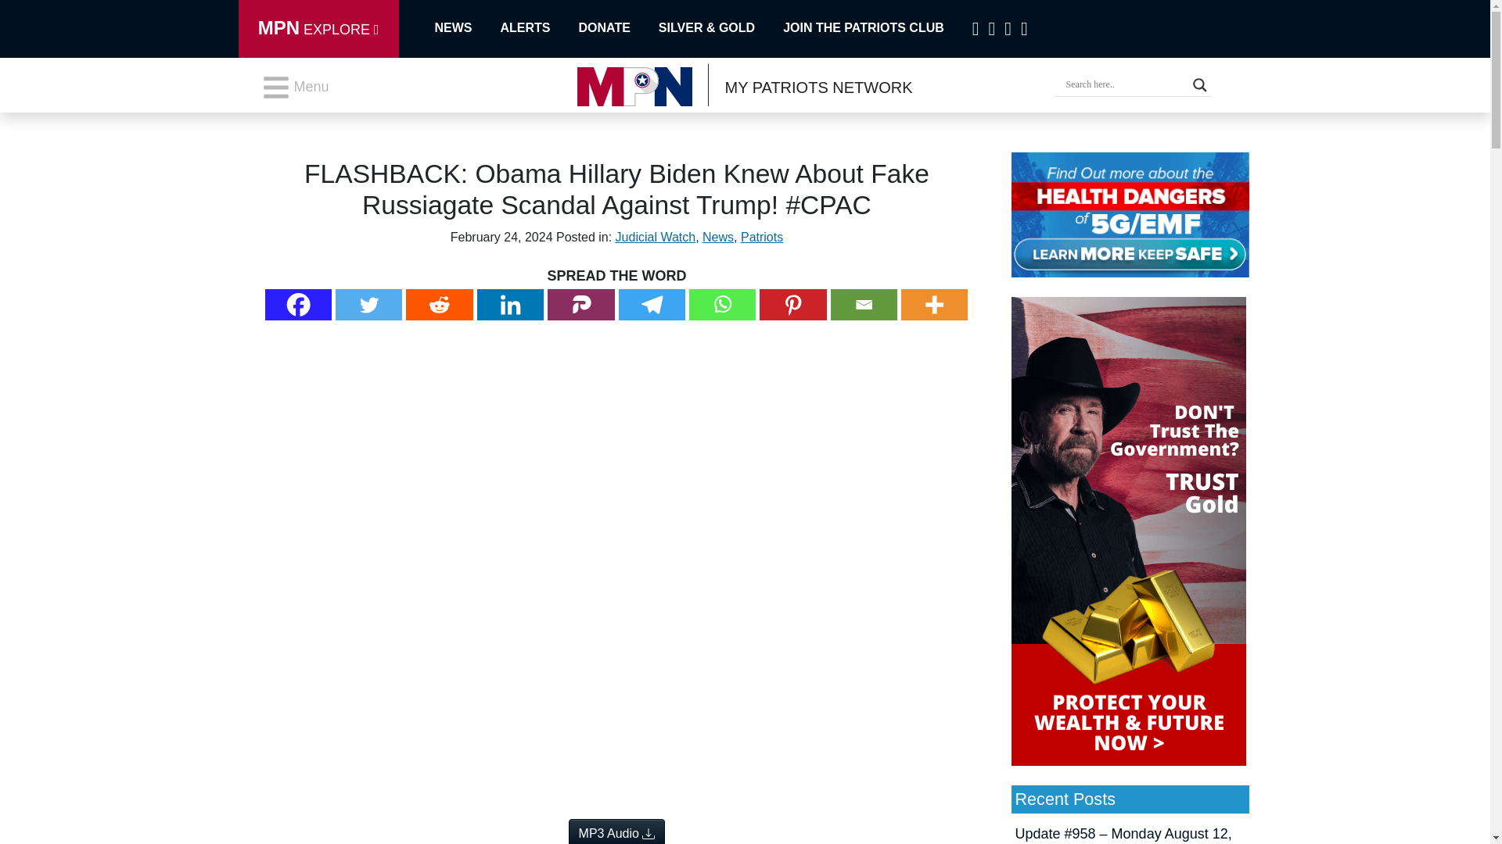 This screenshot has width=1502, height=844. I want to click on Menu, so click(295, 87).